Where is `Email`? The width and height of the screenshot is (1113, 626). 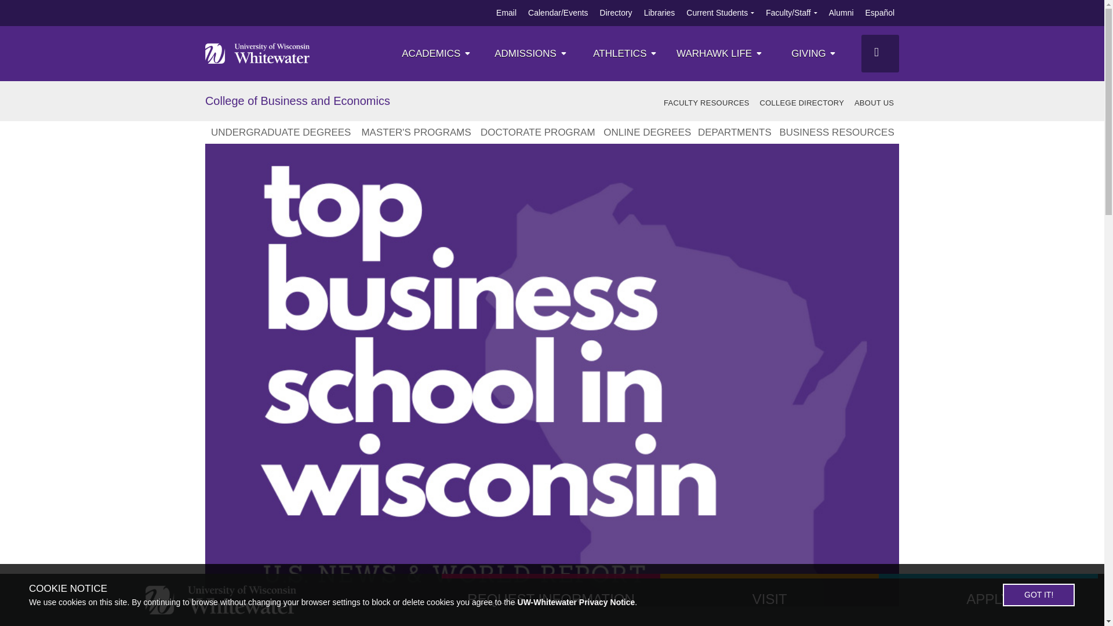 Email is located at coordinates (506, 13).